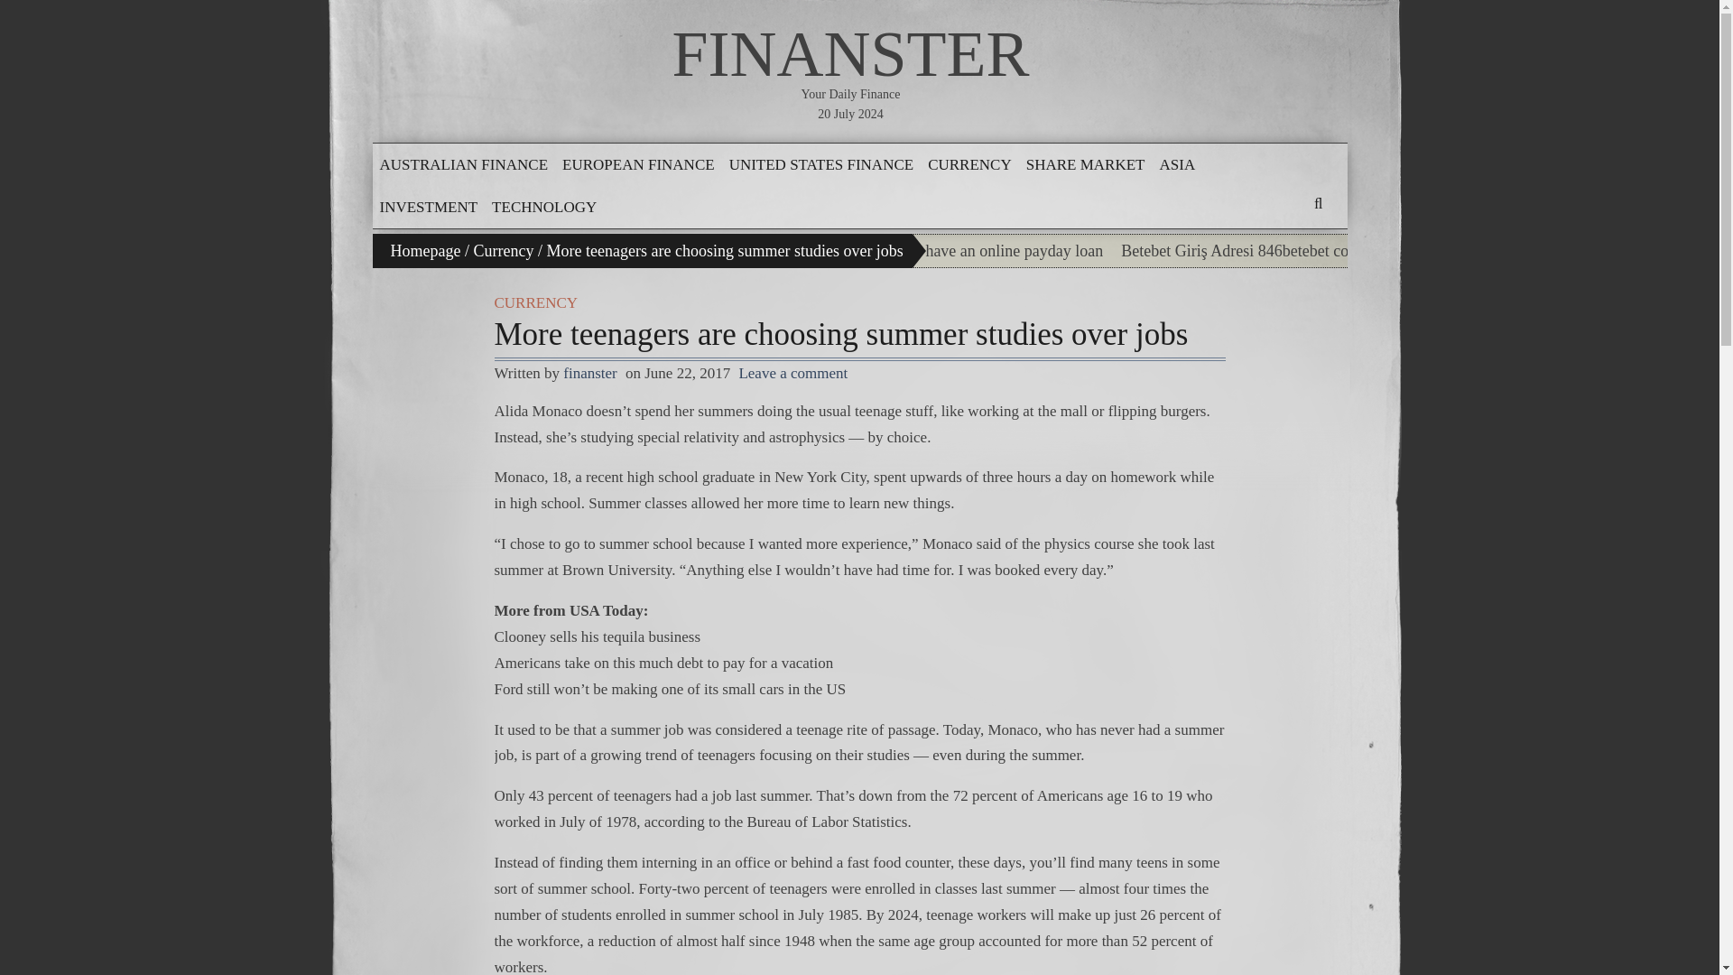 Image resolution: width=1733 pixels, height=975 pixels. I want to click on INVESTMENT, so click(428, 207).